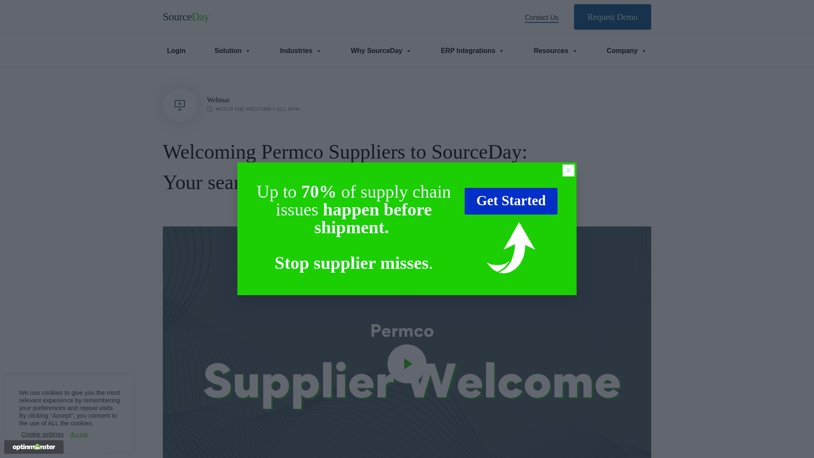  Describe the element at coordinates (568, 170) in the screenshot. I see `Close` at that location.